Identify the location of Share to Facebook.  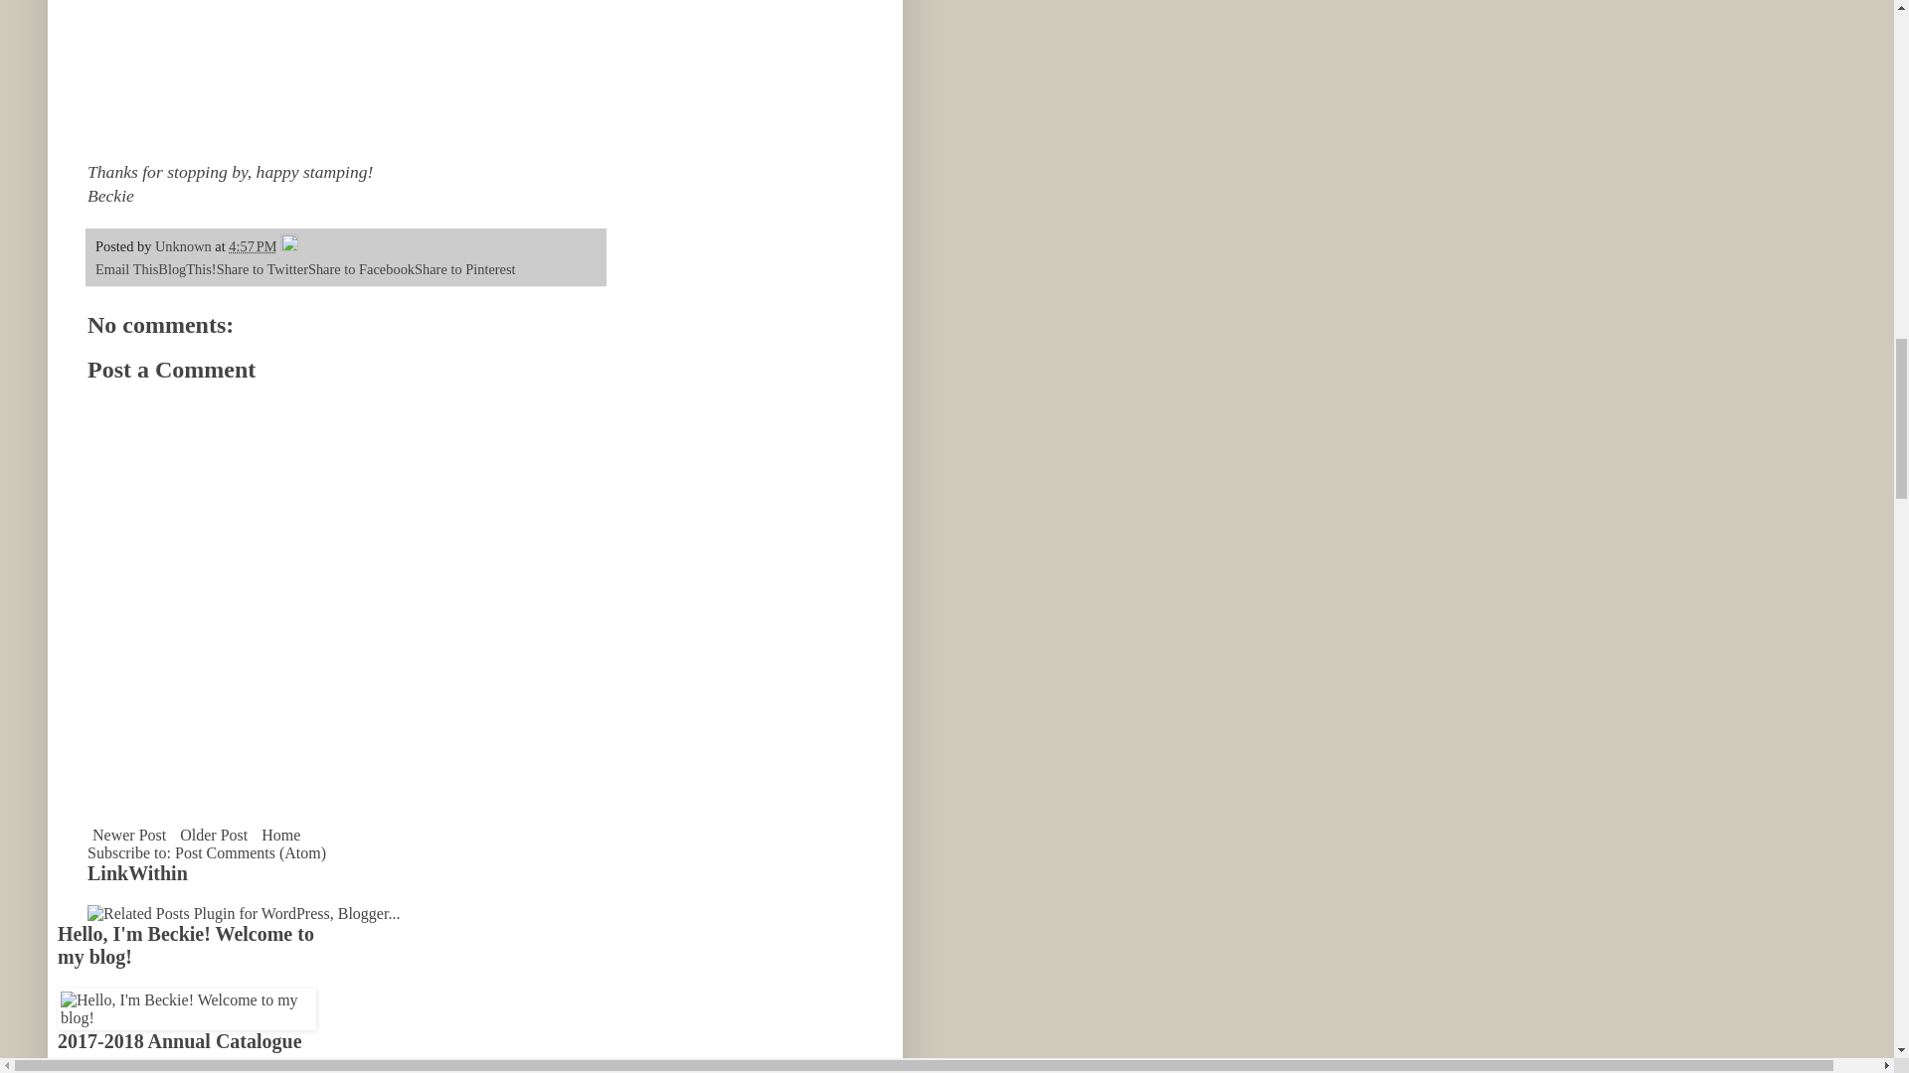
(360, 268).